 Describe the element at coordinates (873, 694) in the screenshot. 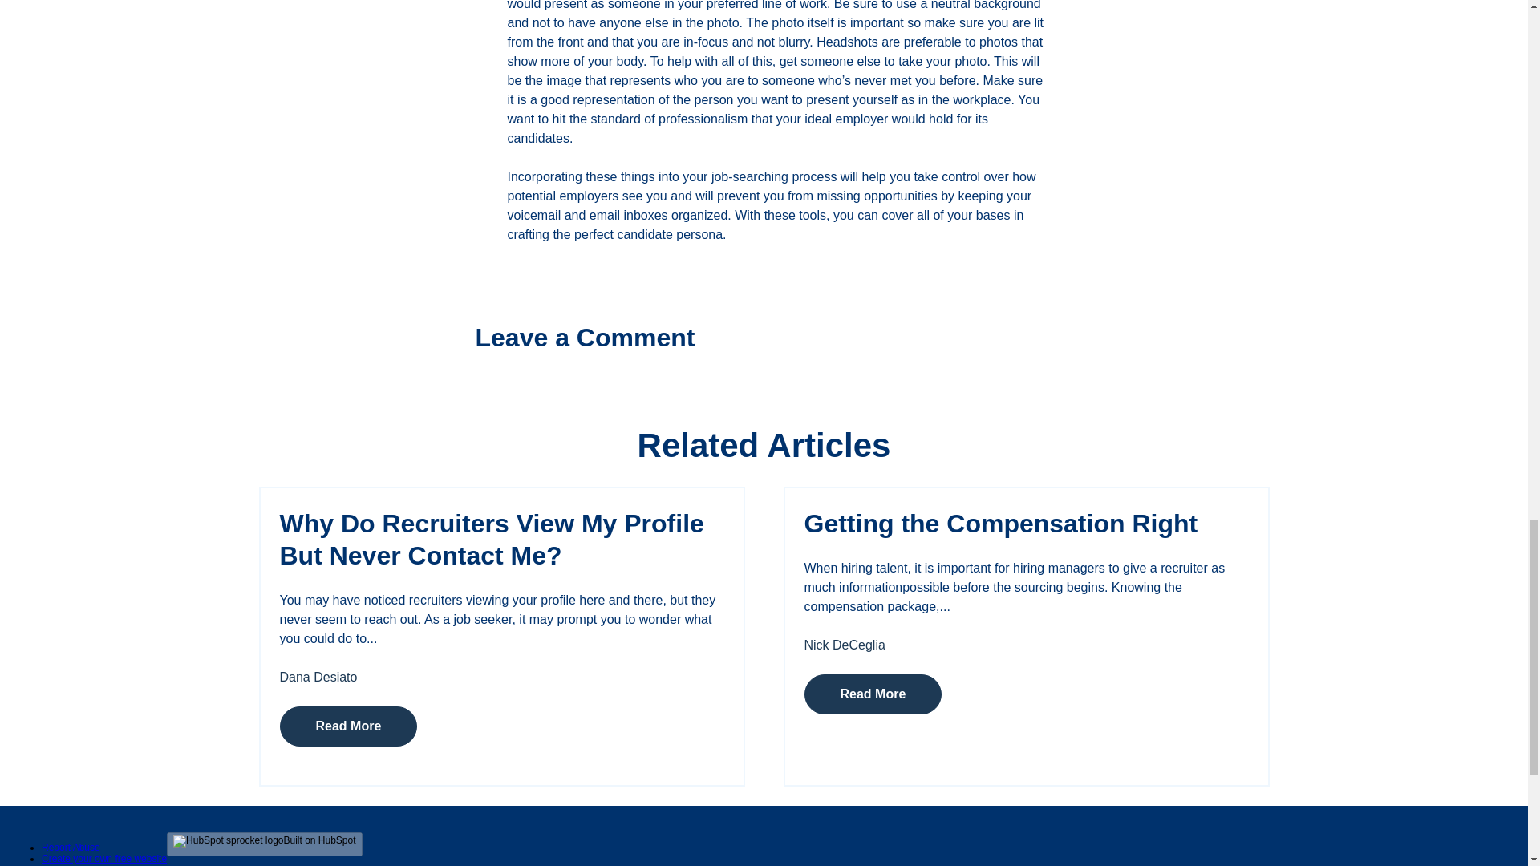

I see `Read More` at that location.